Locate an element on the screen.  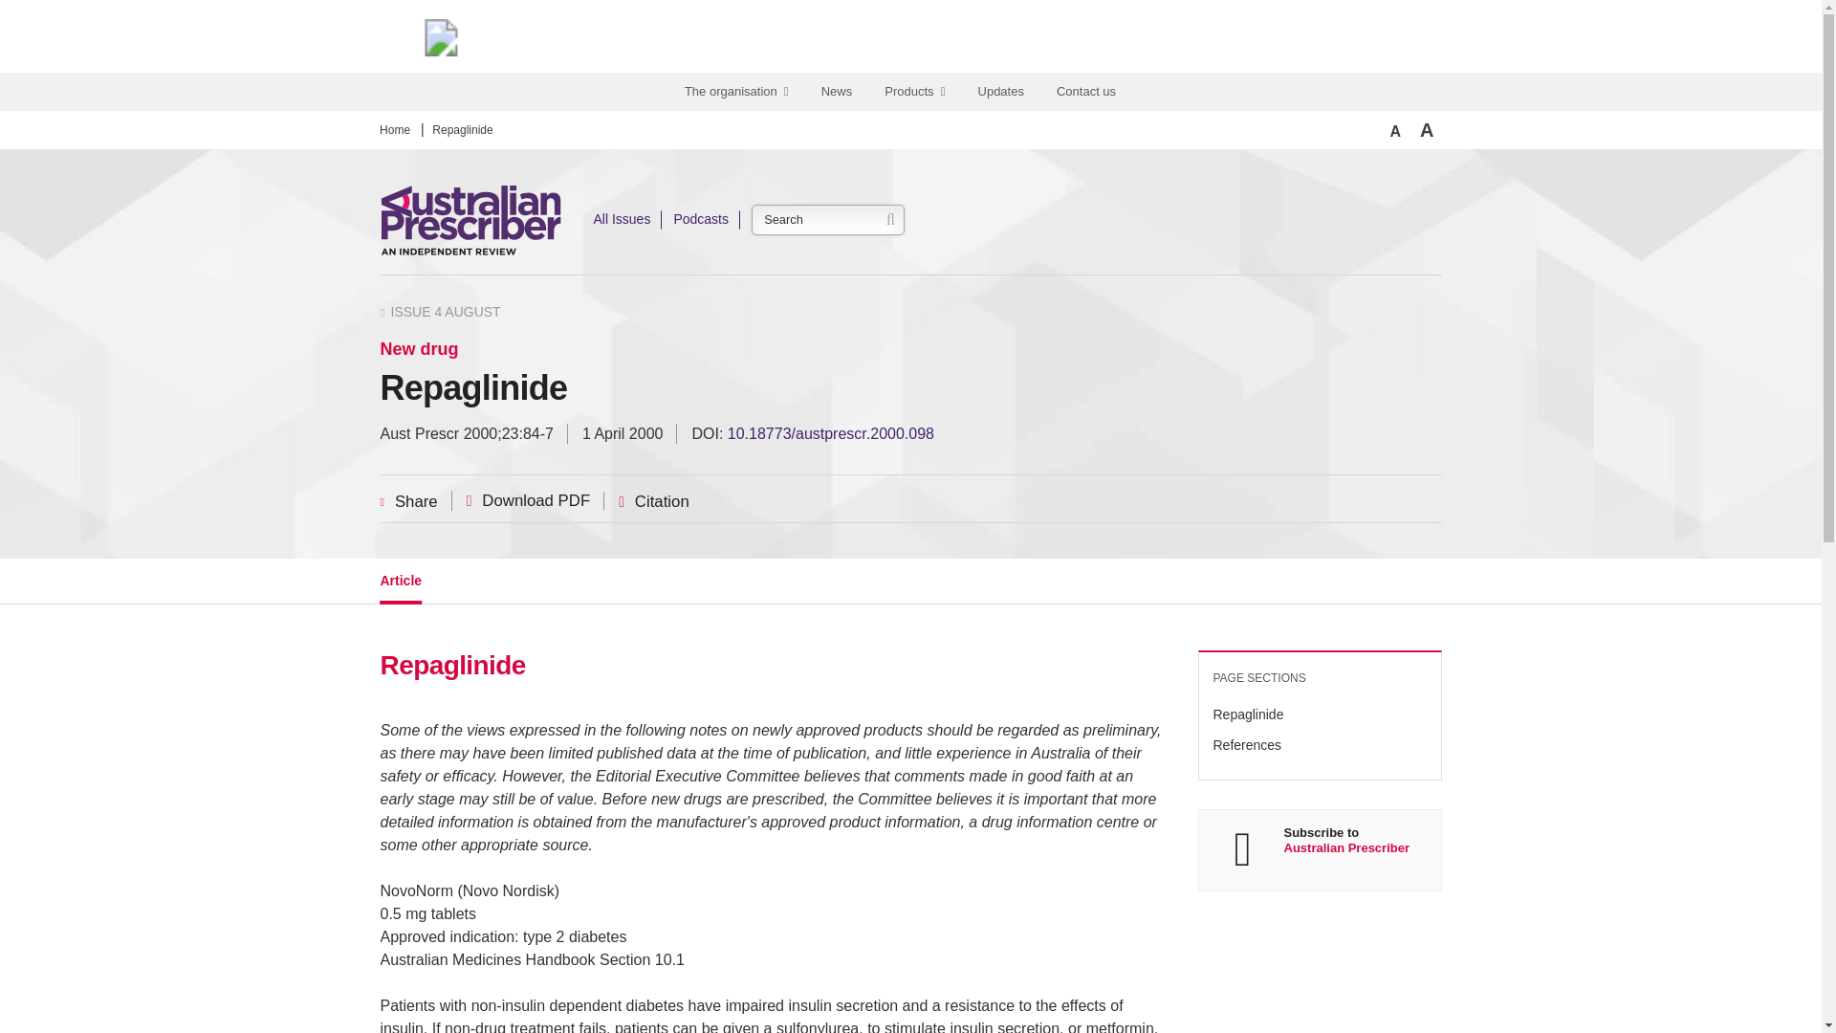
Updates is located at coordinates (1004, 92).